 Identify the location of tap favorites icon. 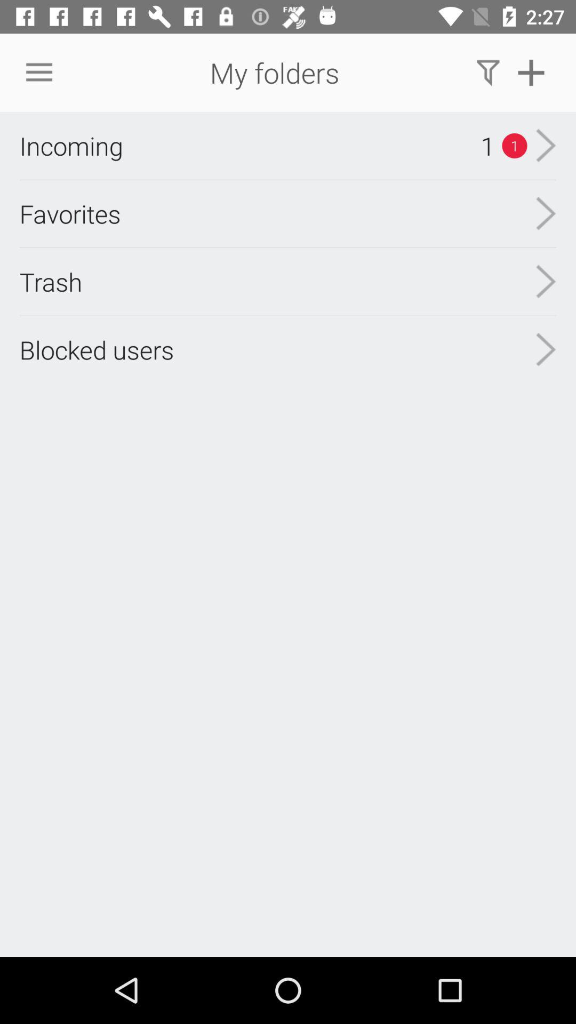
(70, 213).